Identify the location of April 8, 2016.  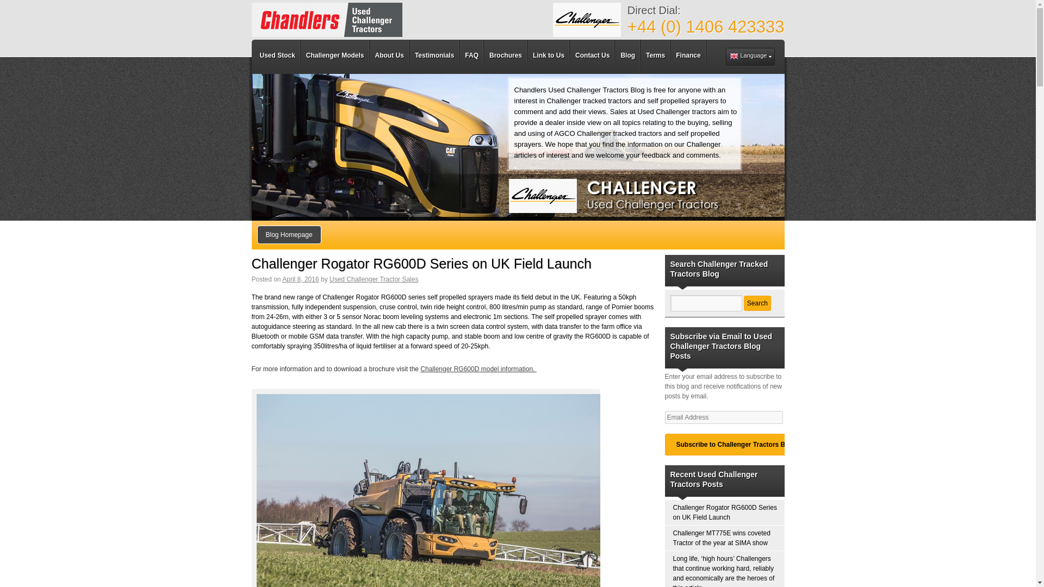
(300, 278).